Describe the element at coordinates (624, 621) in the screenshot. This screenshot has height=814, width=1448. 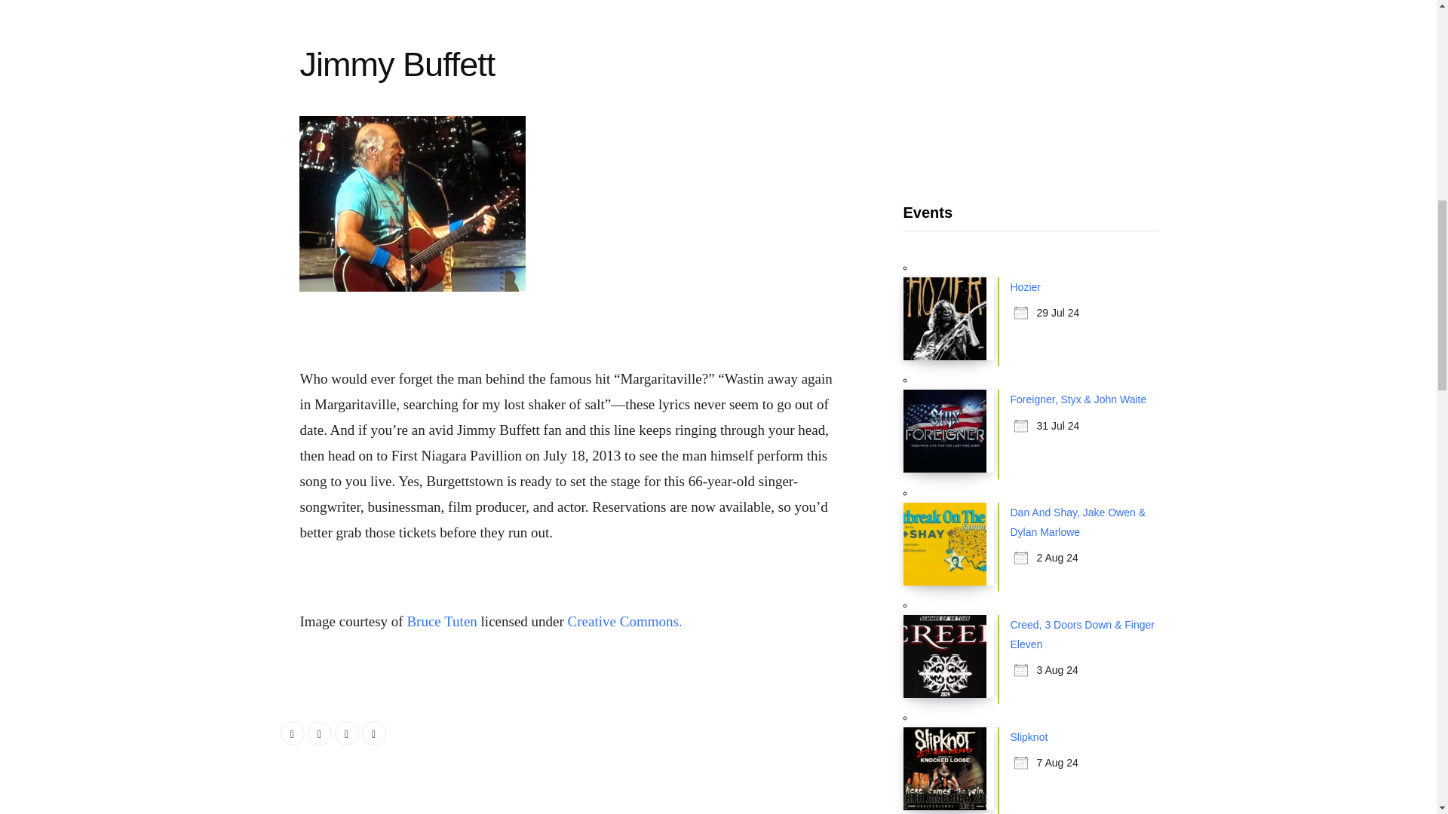
I see `Creative Commons.` at that location.